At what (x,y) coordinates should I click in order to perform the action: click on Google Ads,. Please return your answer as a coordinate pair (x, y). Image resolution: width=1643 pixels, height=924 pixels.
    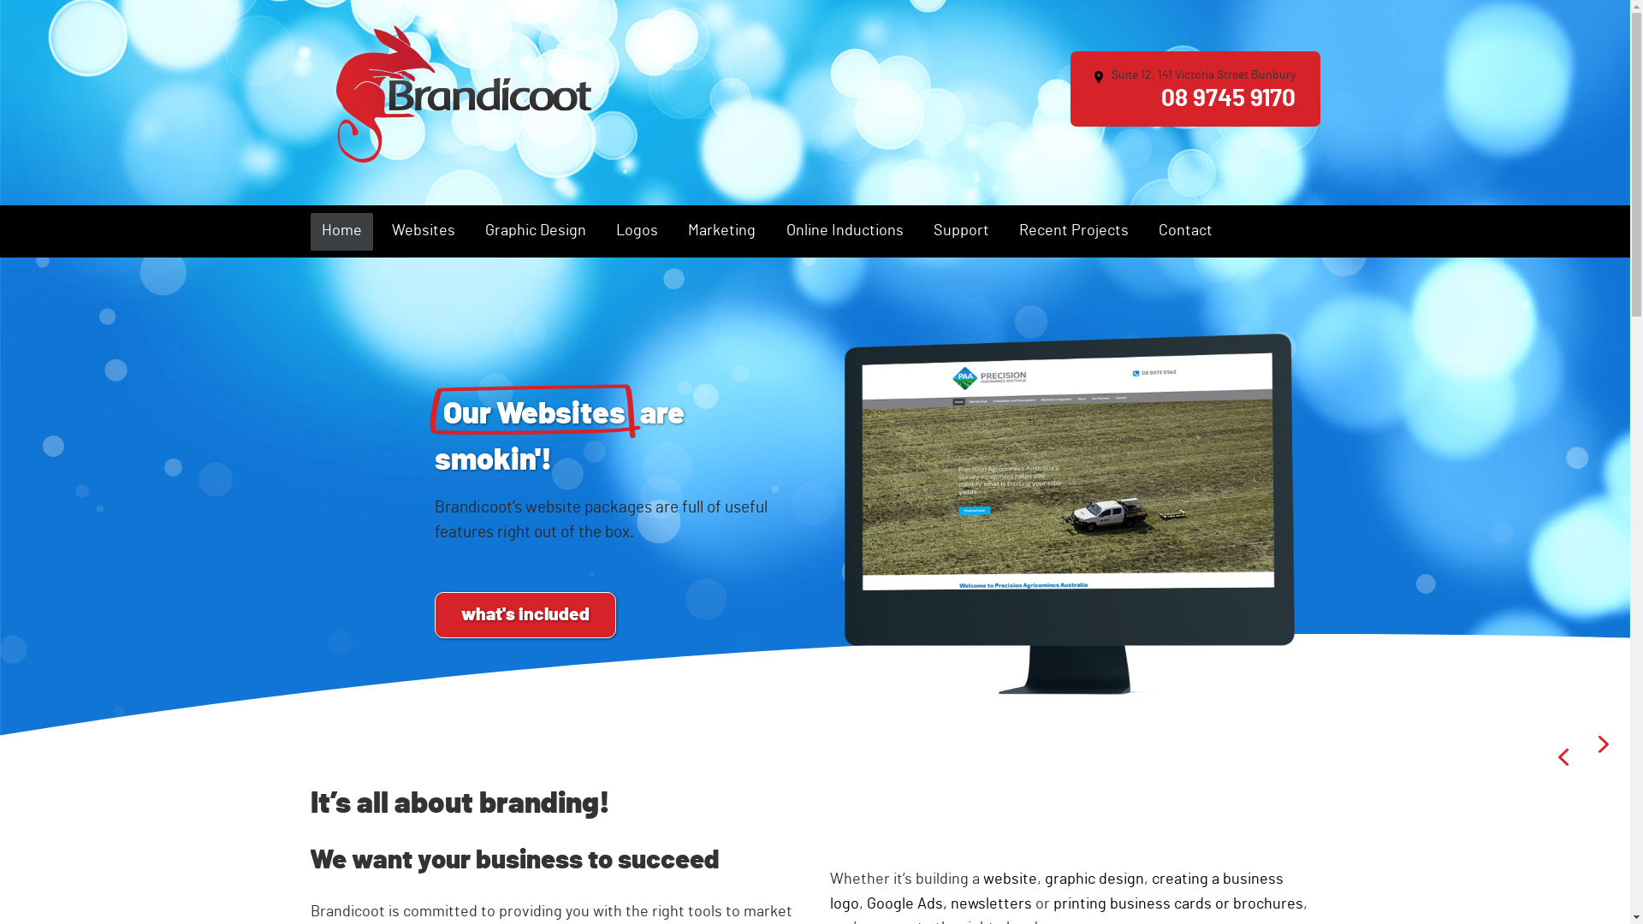
    Looking at the image, I should click on (907, 904).